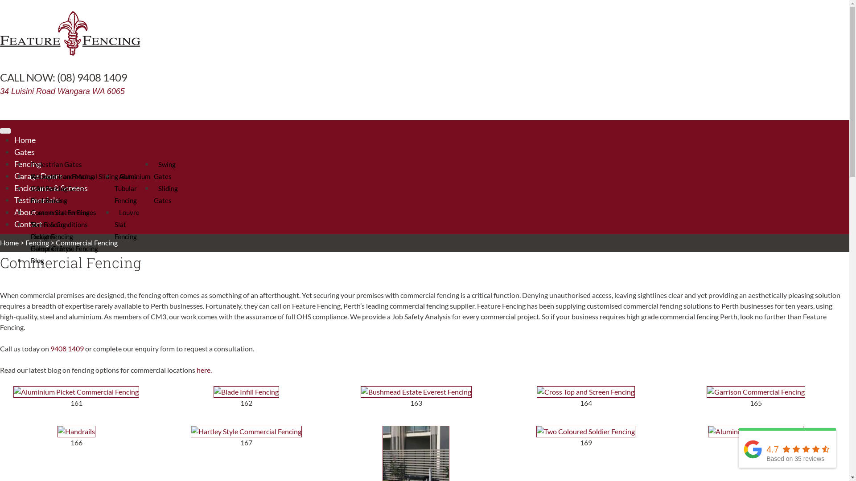 This screenshot has height=481, width=856. I want to click on Terms & Conditions, so click(59, 224).